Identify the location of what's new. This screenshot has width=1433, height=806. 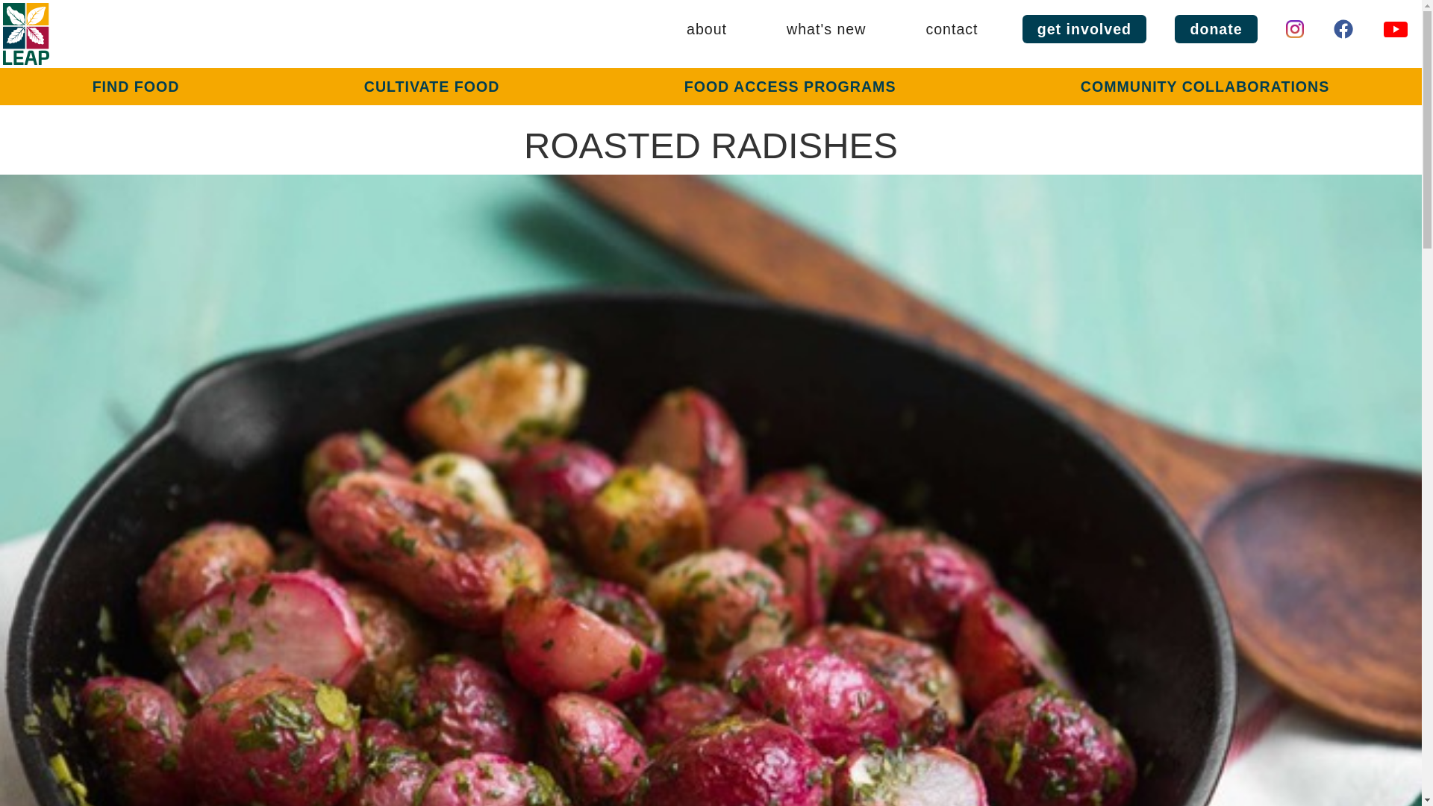
(825, 29).